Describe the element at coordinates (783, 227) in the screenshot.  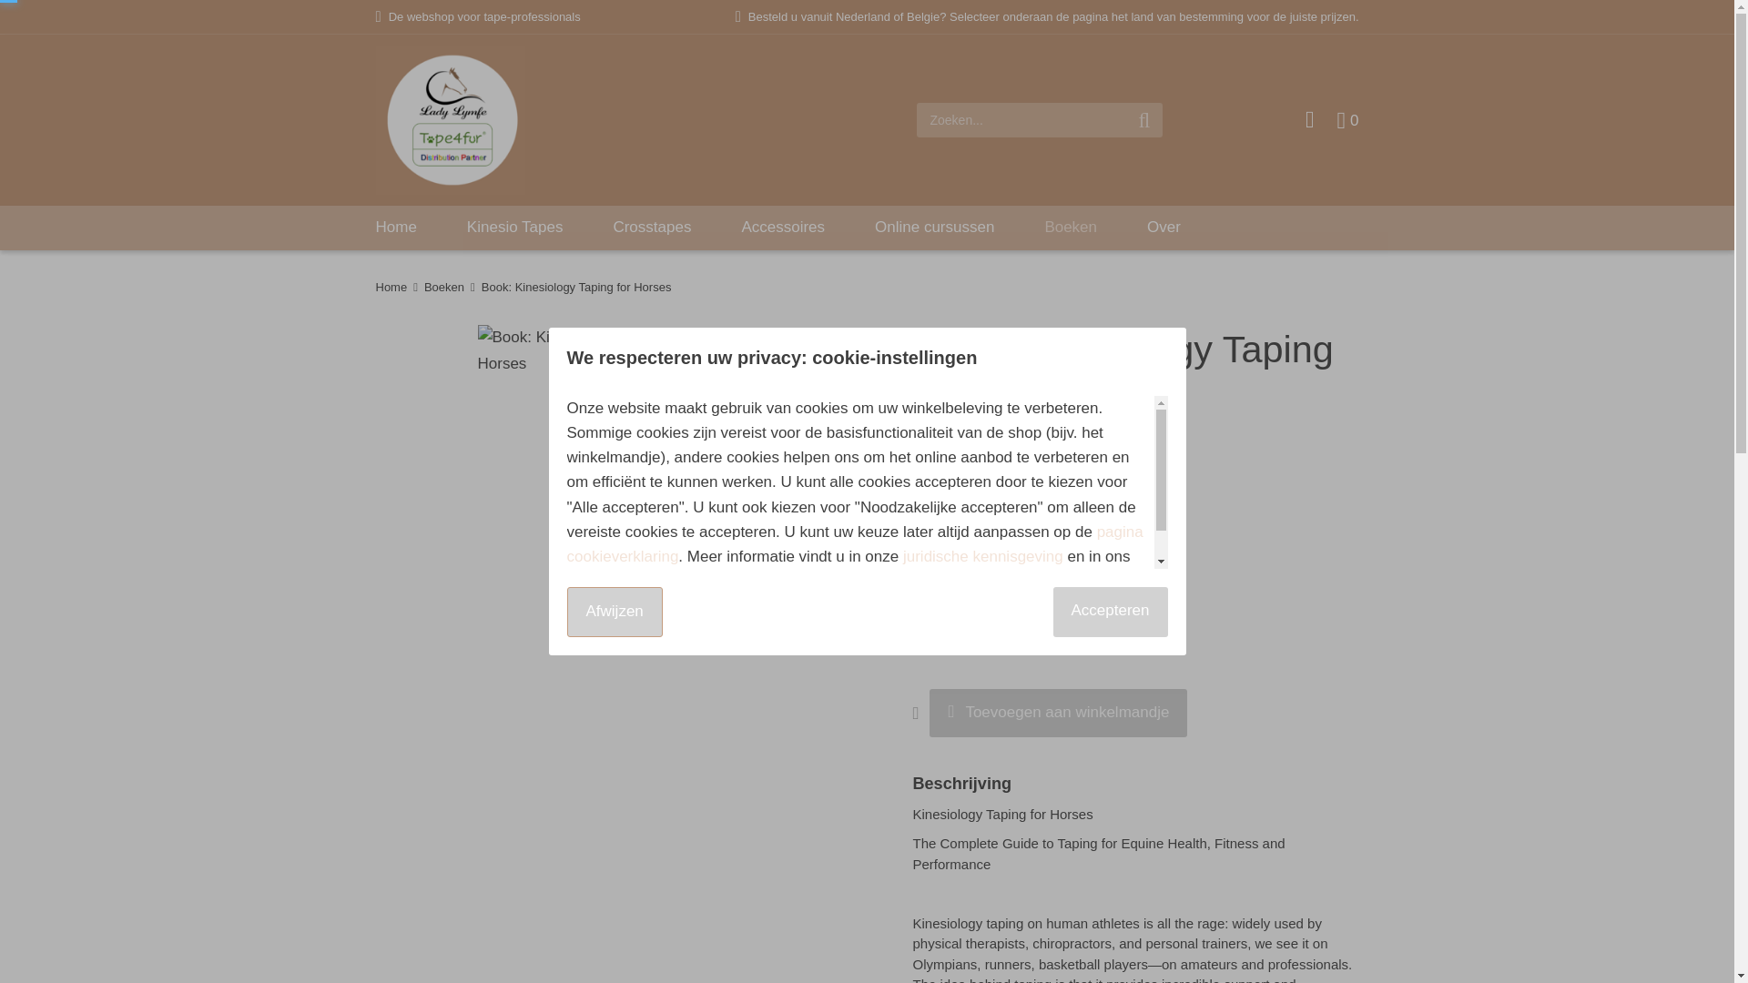
I see `Accessoires` at that location.